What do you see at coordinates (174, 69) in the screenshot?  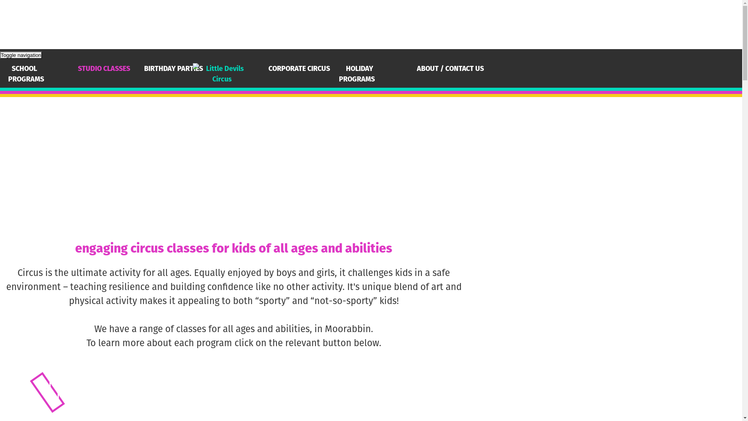 I see `BIRTHDAY PARTIES` at bounding box center [174, 69].